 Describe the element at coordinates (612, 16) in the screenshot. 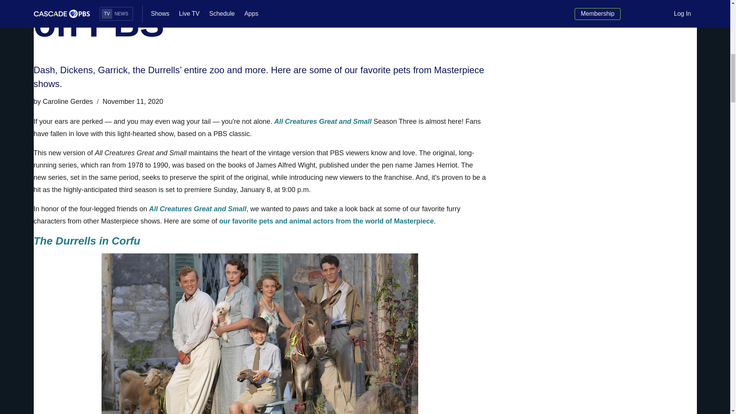

I see `3rd party ad content` at that location.